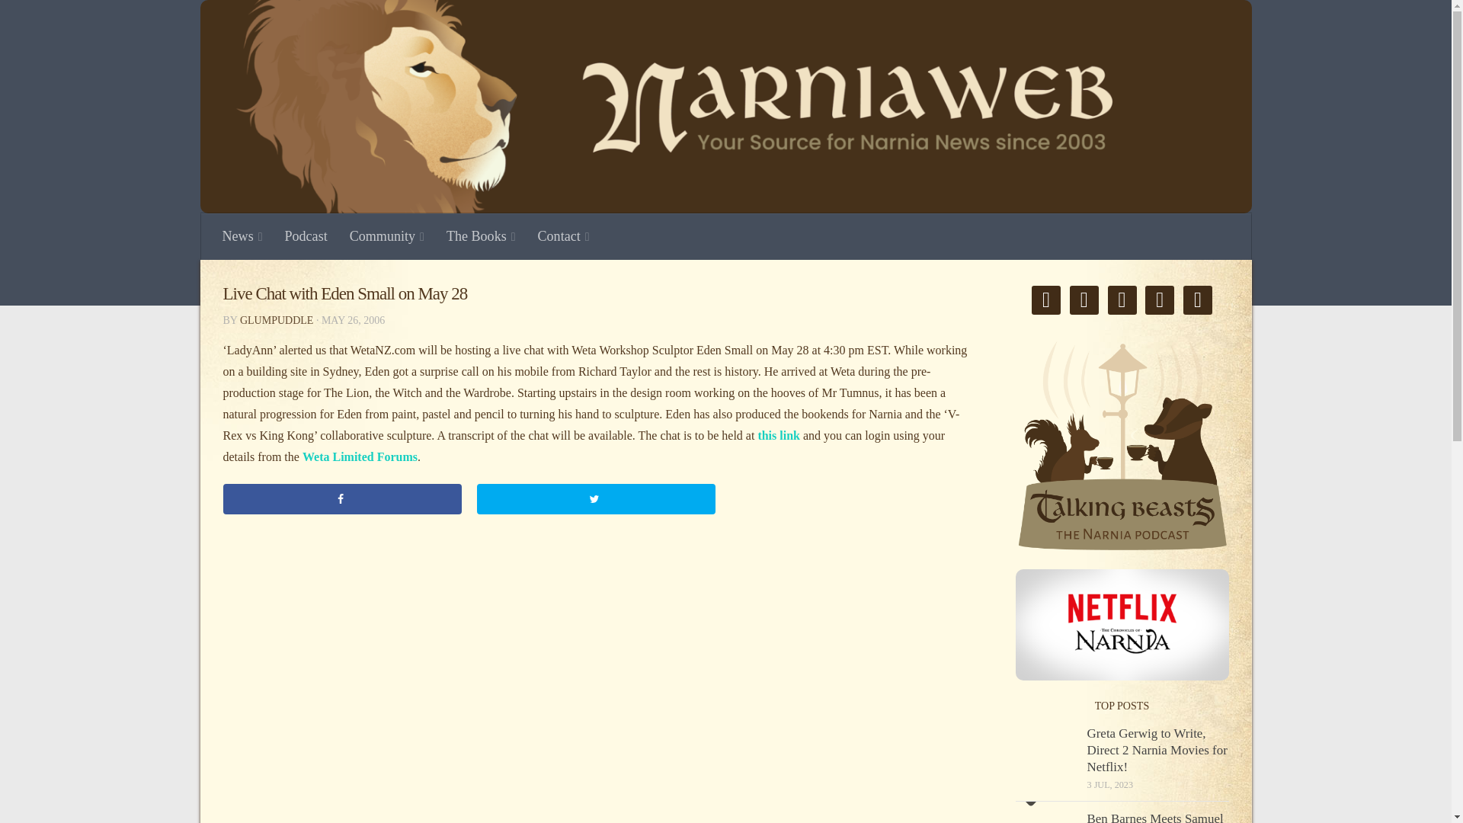  What do you see at coordinates (1045, 299) in the screenshot?
I see `Facebook` at bounding box center [1045, 299].